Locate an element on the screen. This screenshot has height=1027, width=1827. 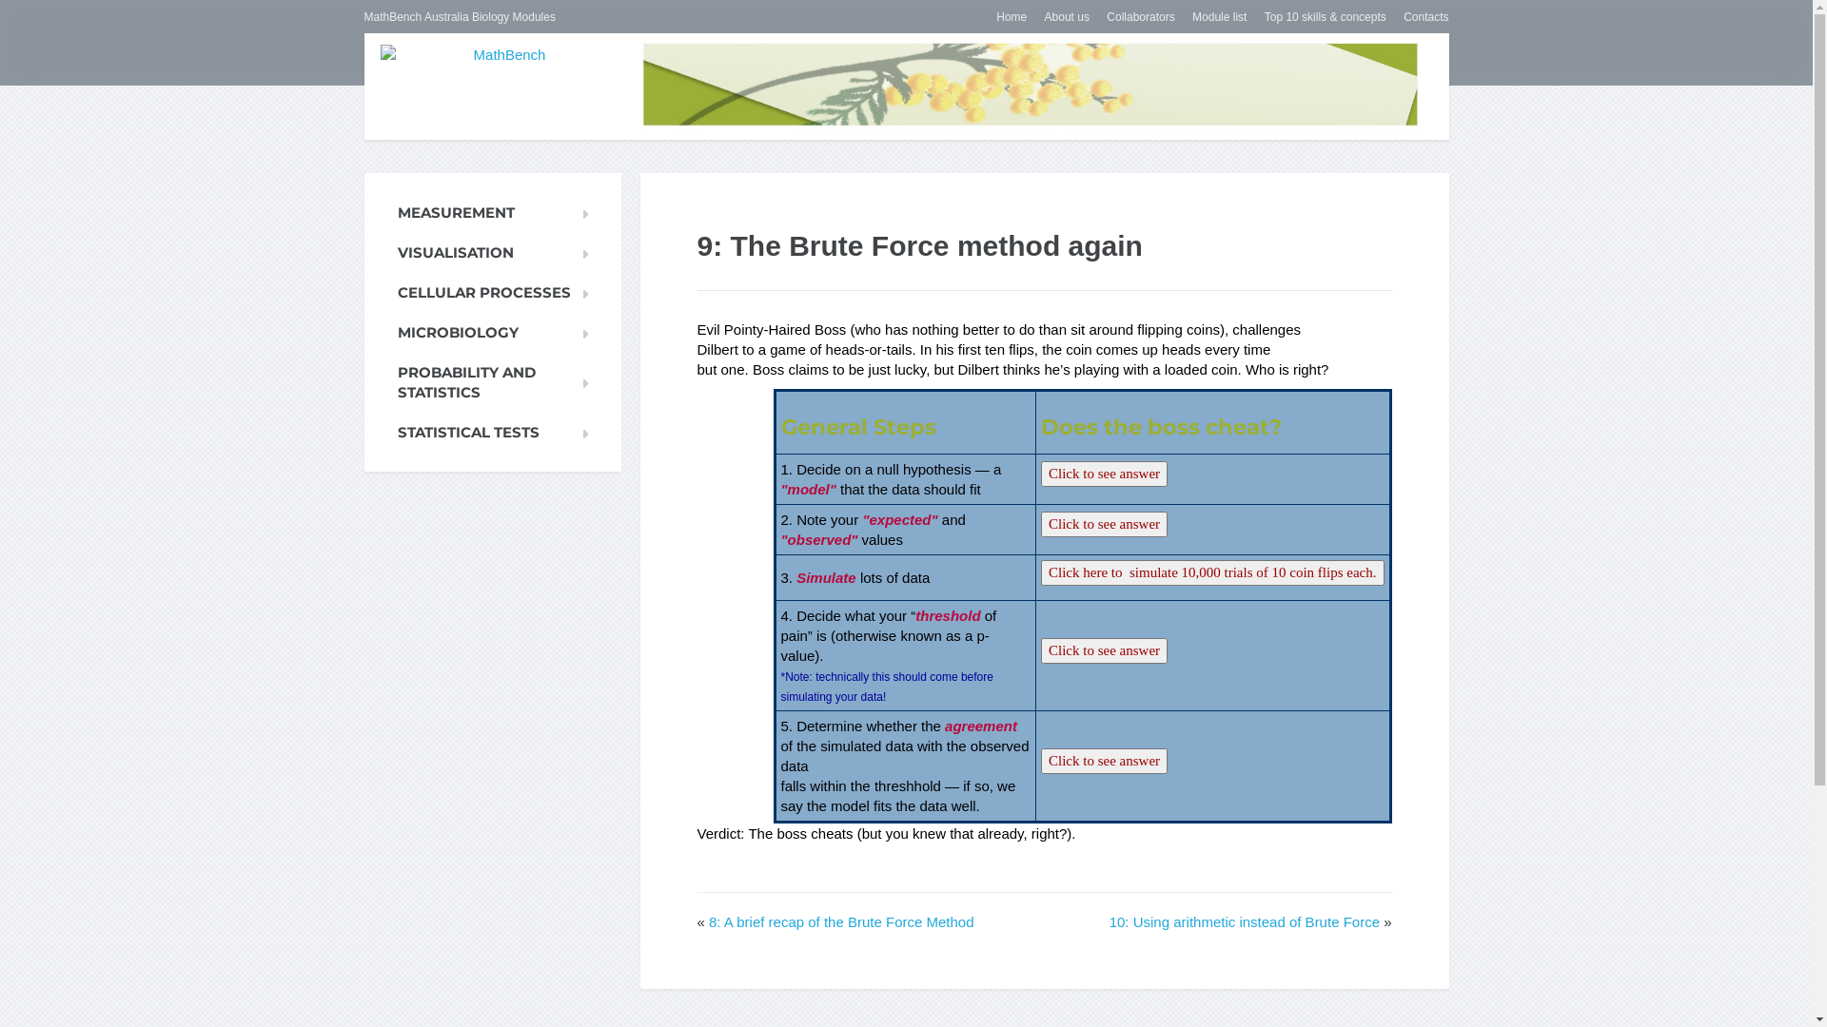
VISUALISATION is located at coordinates (492, 253).